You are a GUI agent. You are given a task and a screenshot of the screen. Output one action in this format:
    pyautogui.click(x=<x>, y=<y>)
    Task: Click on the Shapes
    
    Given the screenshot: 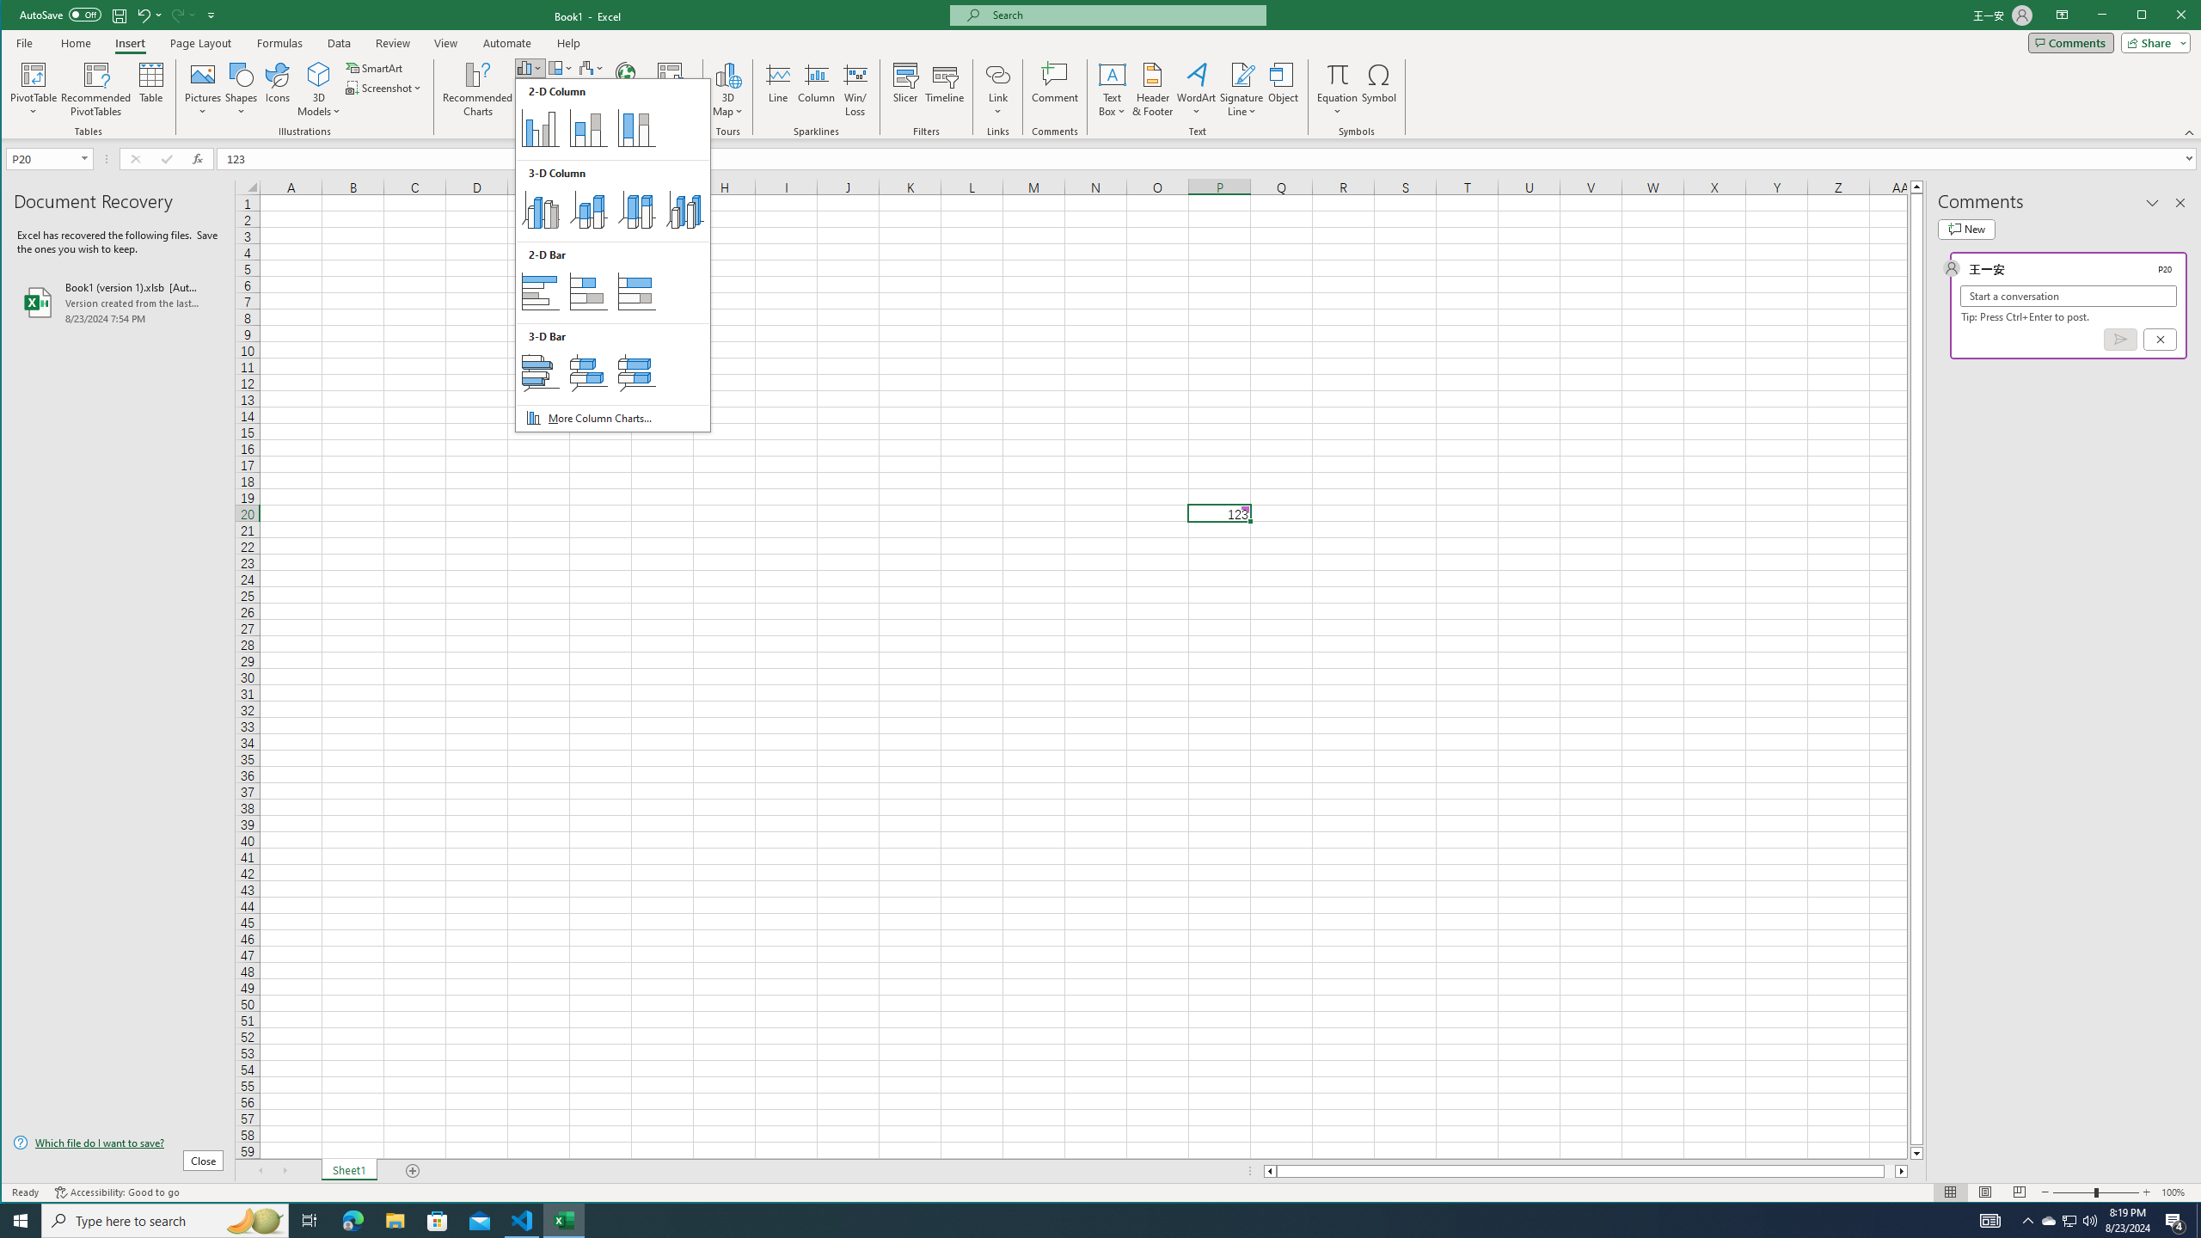 What is the action you would take?
    pyautogui.click(x=242, y=89)
    